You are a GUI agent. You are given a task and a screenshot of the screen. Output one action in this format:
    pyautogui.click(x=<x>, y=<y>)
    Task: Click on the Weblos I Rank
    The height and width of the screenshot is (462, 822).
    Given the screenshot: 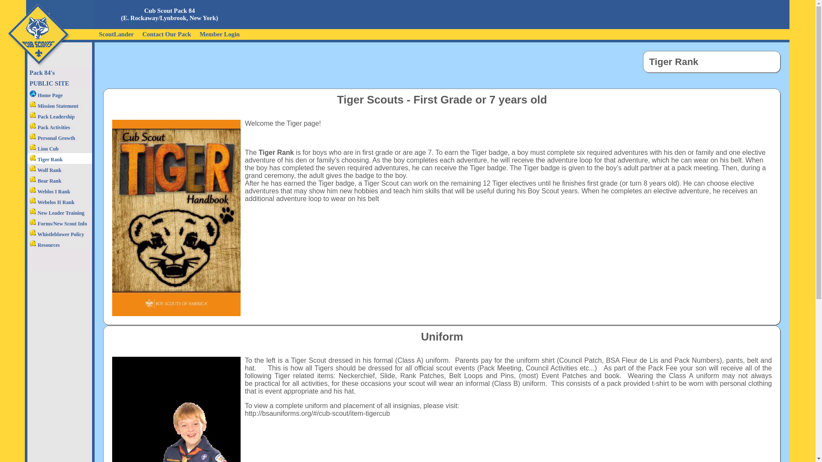 What is the action you would take?
    pyautogui.click(x=51, y=191)
    